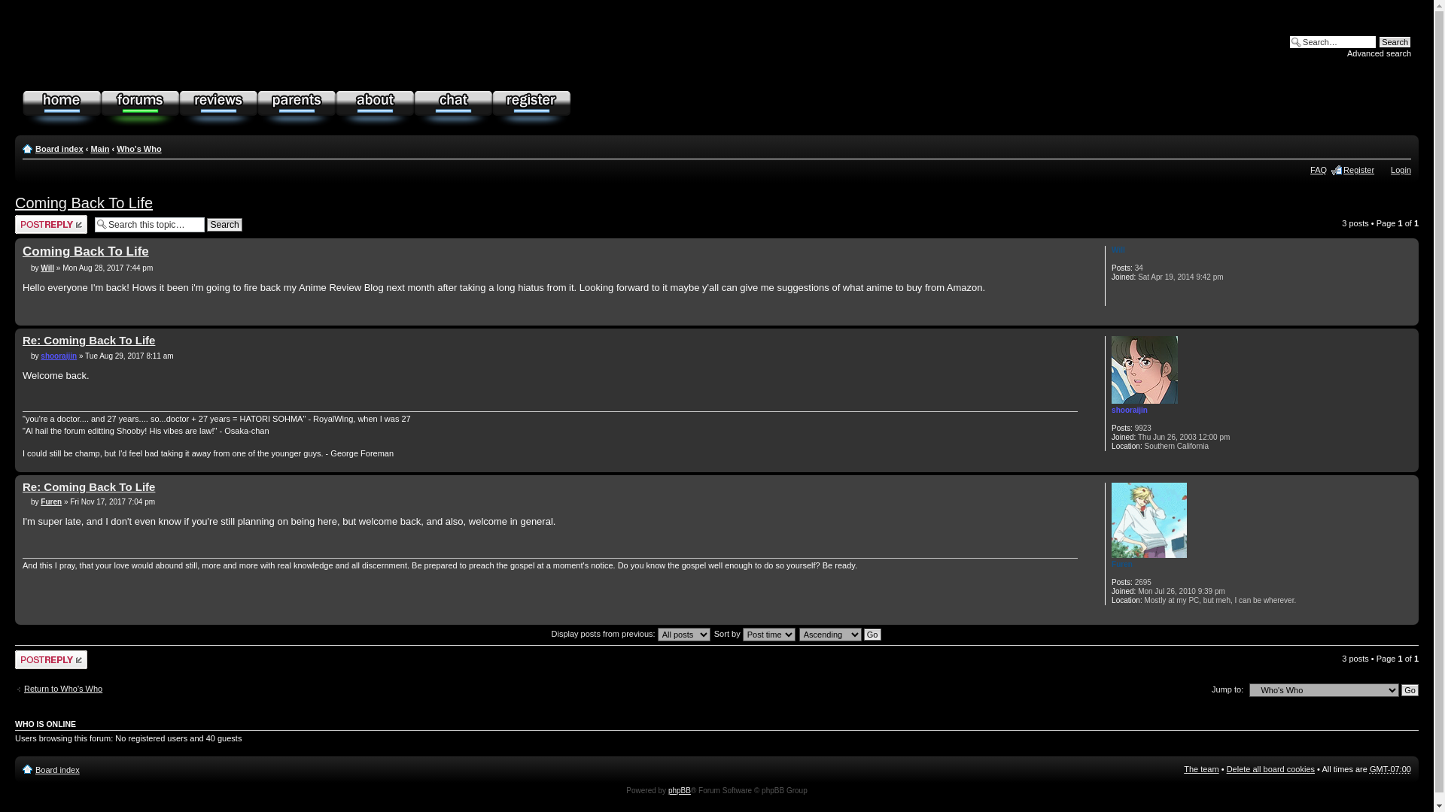 This screenshot has width=1445, height=812. I want to click on Post a reply, so click(50, 224).